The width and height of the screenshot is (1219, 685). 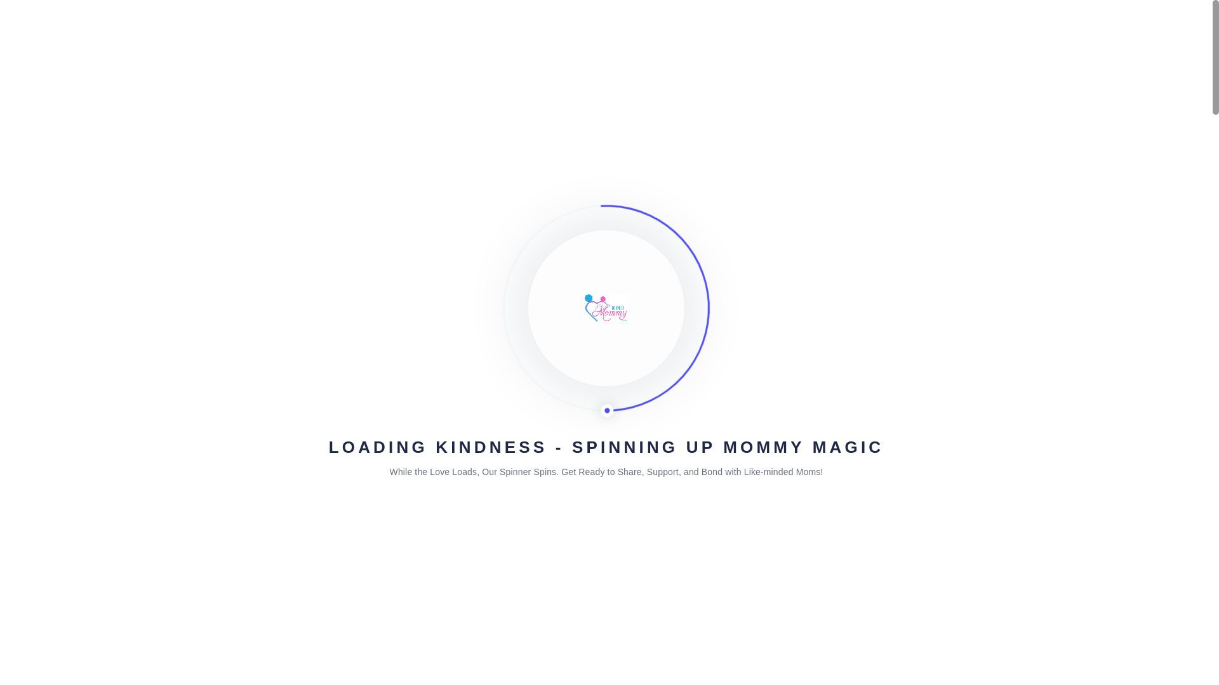 What do you see at coordinates (734, 179) in the screenshot?
I see `New Mom` at bounding box center [734, 179].